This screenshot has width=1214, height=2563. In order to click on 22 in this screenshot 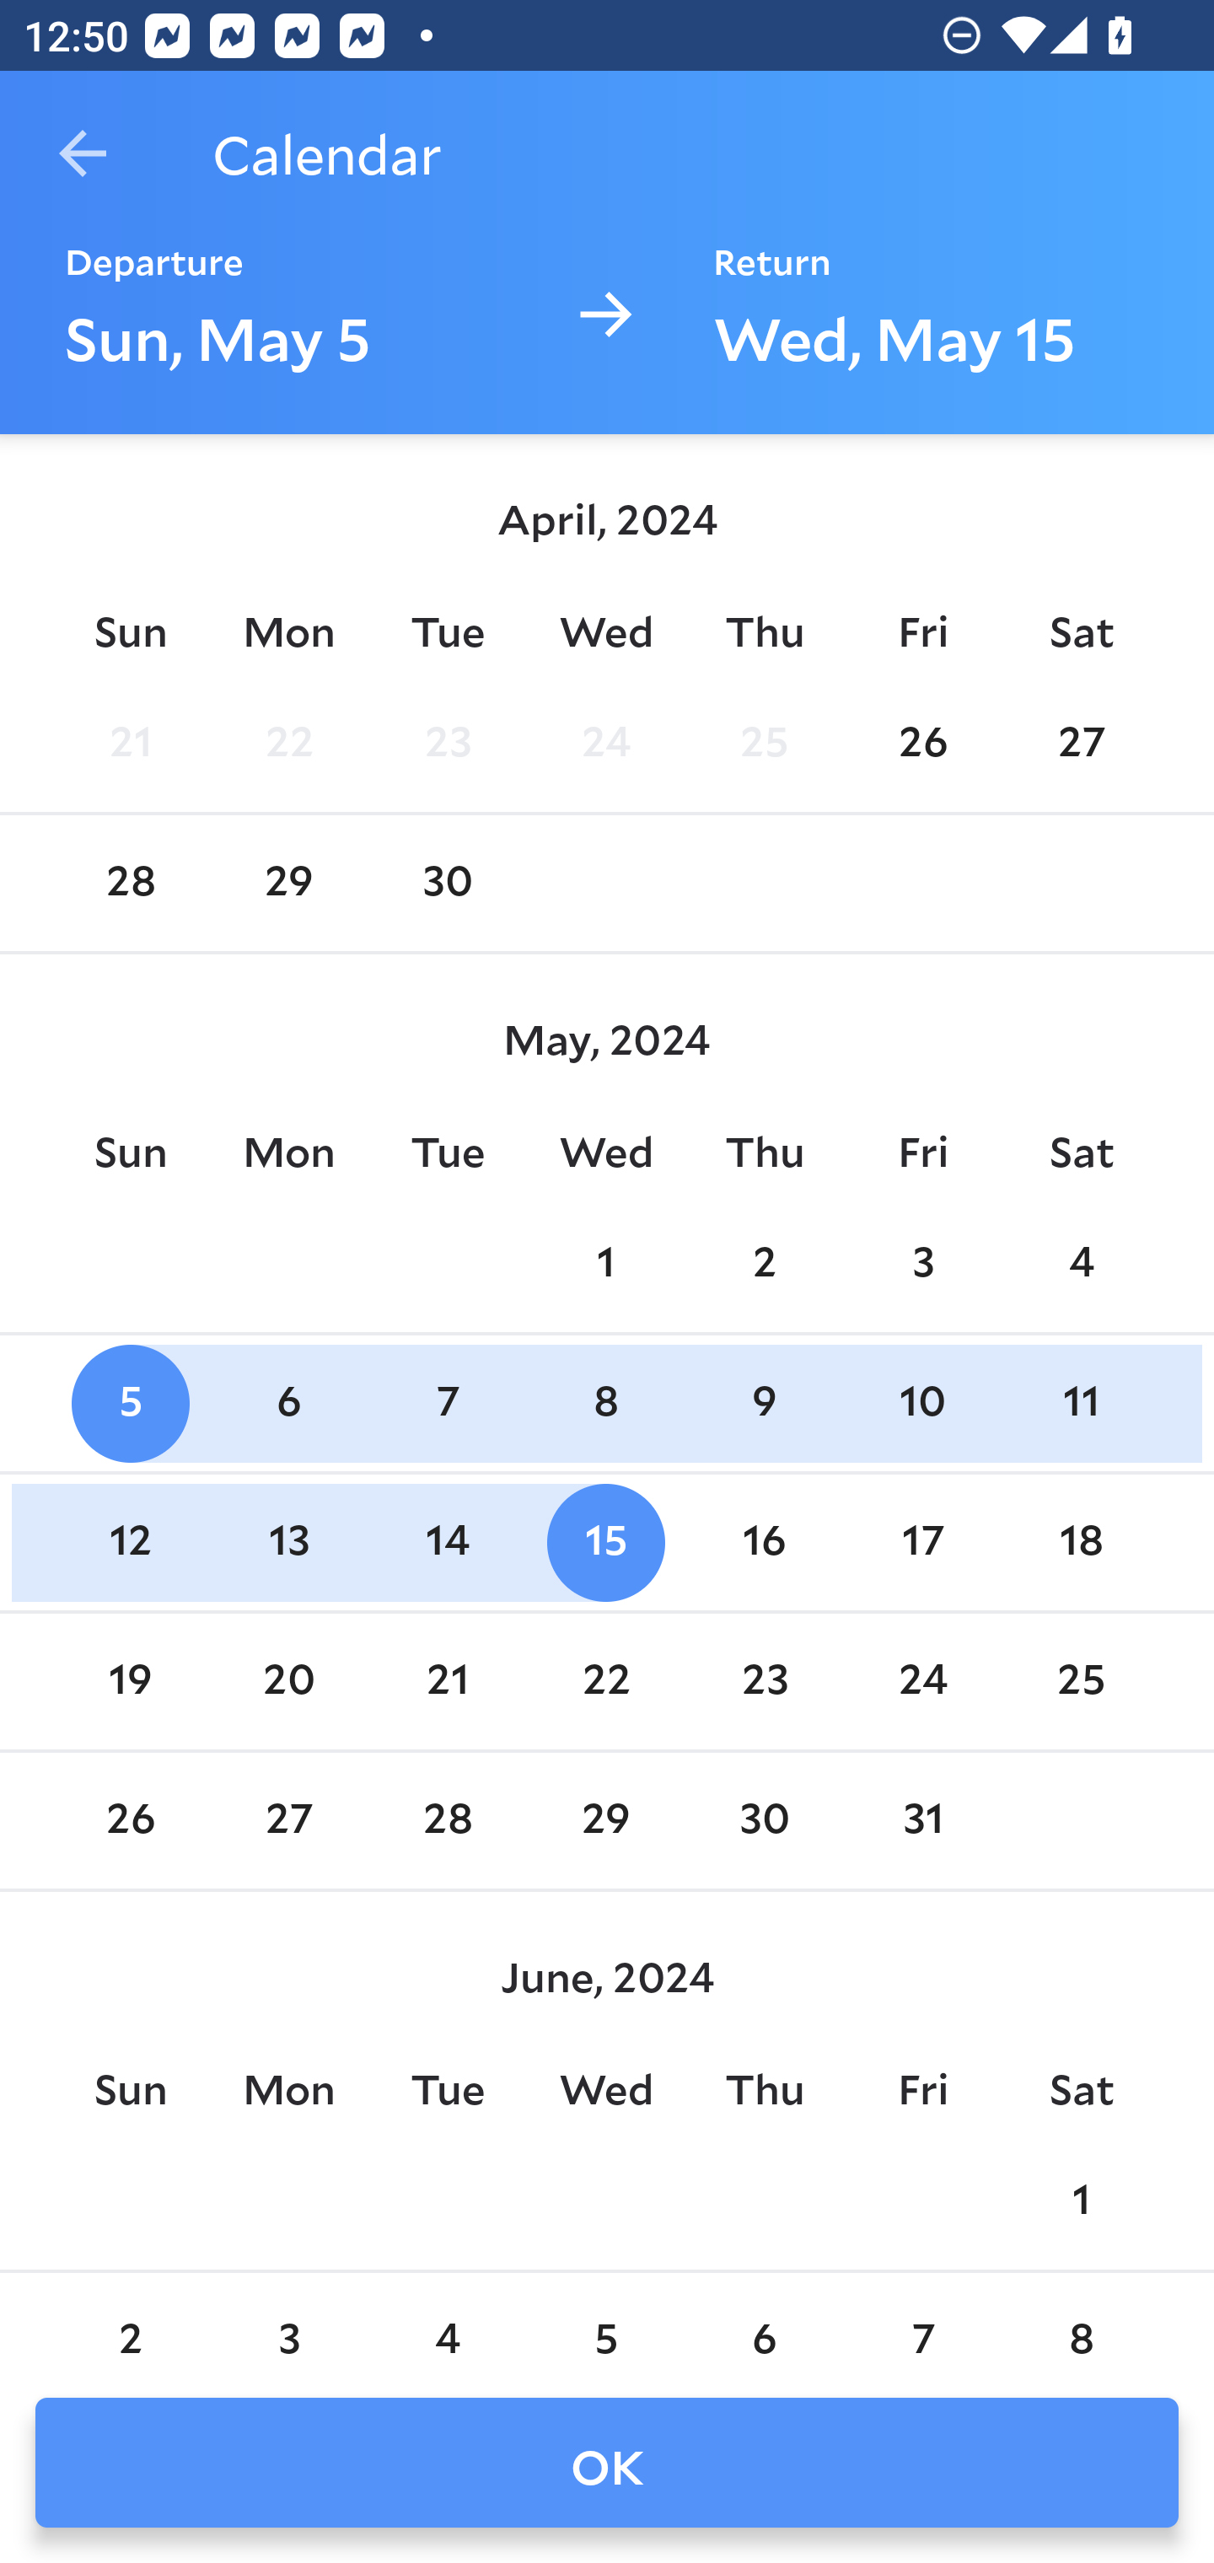, I will do `click(289, 743)`.